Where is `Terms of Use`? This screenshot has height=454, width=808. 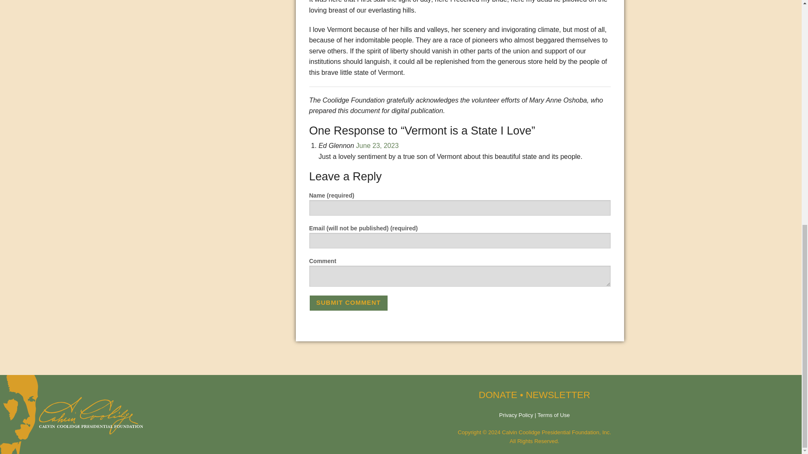
Terms of Use is located at coordinates (553, 414).